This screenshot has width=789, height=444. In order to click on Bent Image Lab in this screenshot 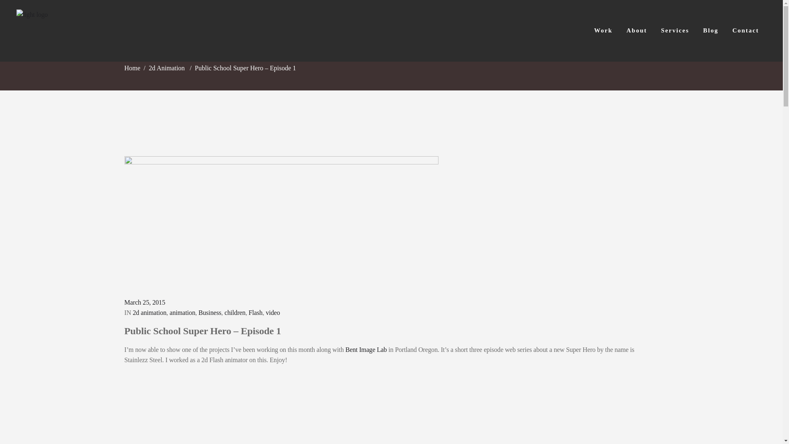, I will do `click(366, 349)`.